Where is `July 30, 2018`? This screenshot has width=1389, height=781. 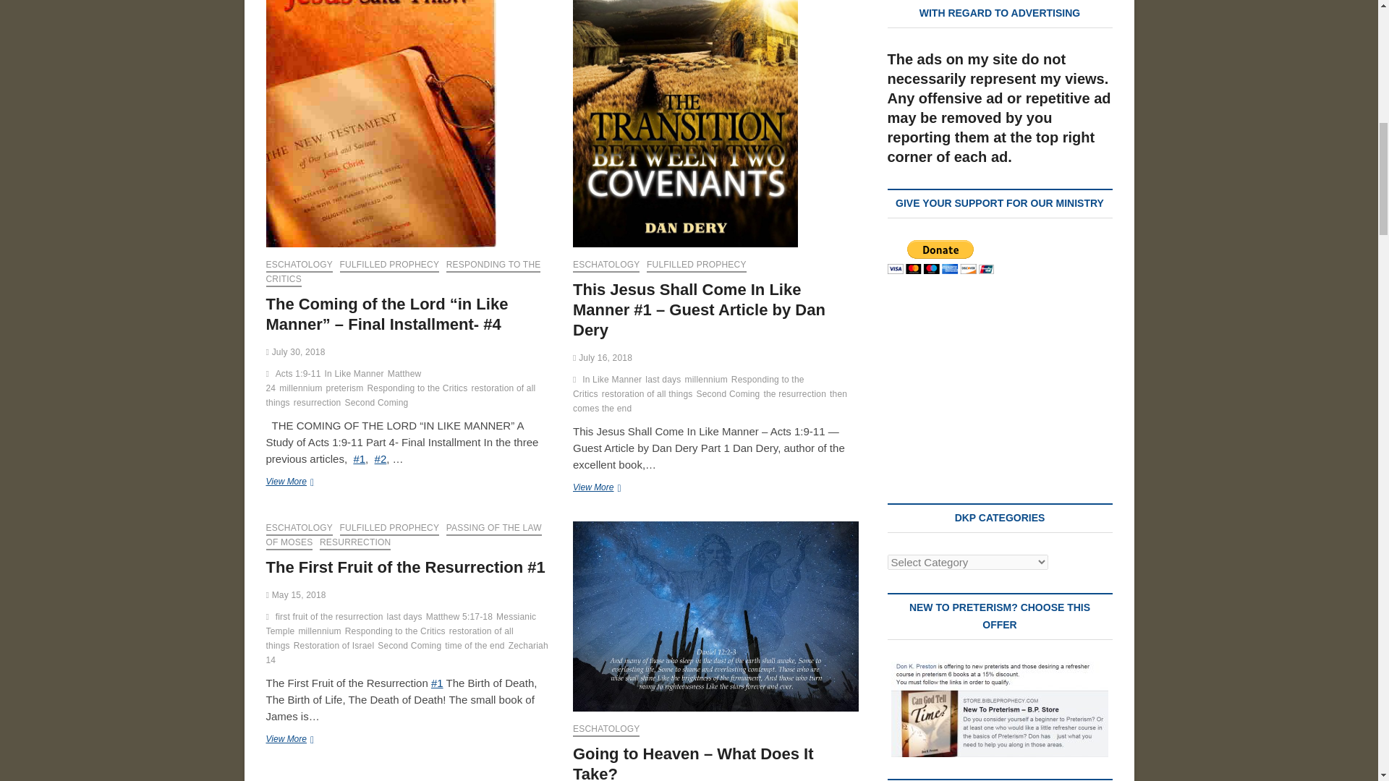
July 30, 2018 is located at coordinates (295, 351).